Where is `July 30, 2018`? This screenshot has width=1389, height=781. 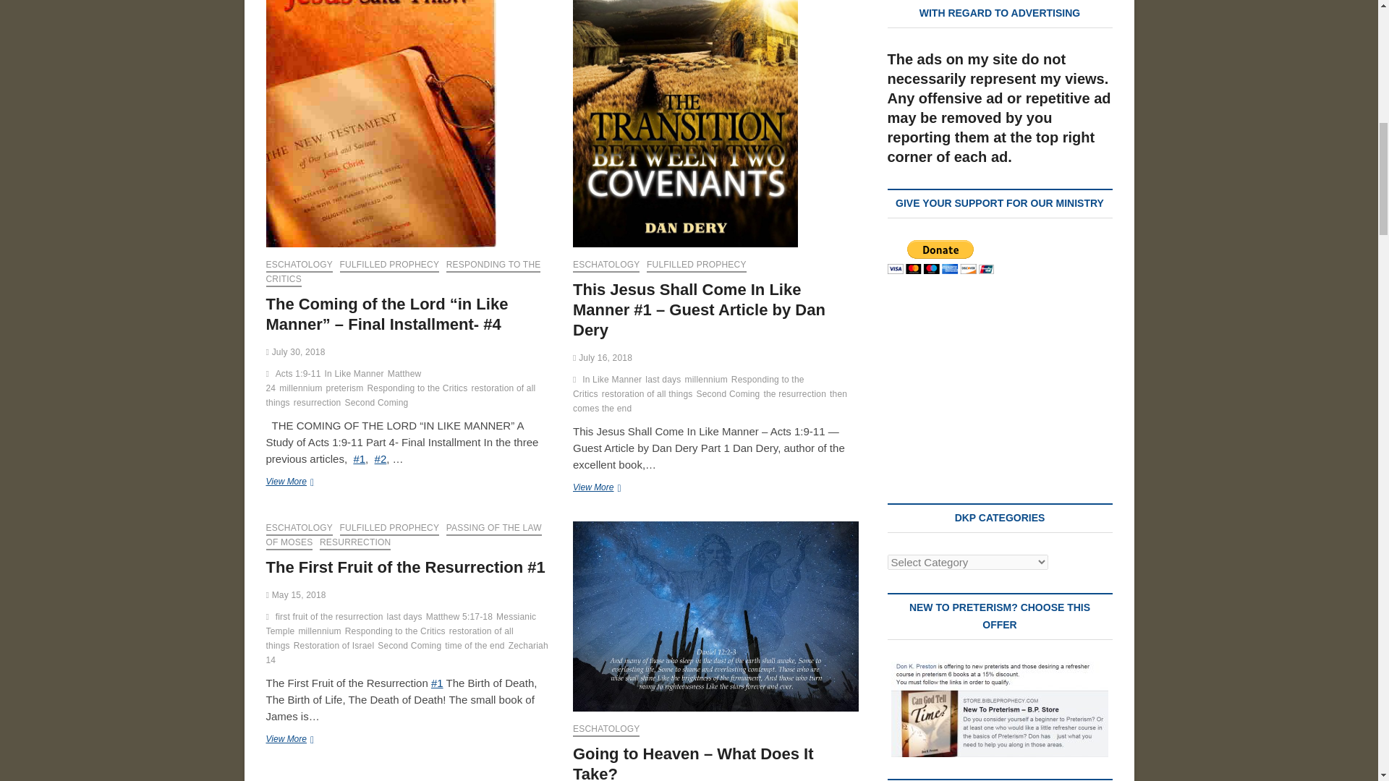
July 30, 2018 is located at coordinates (295, 351).